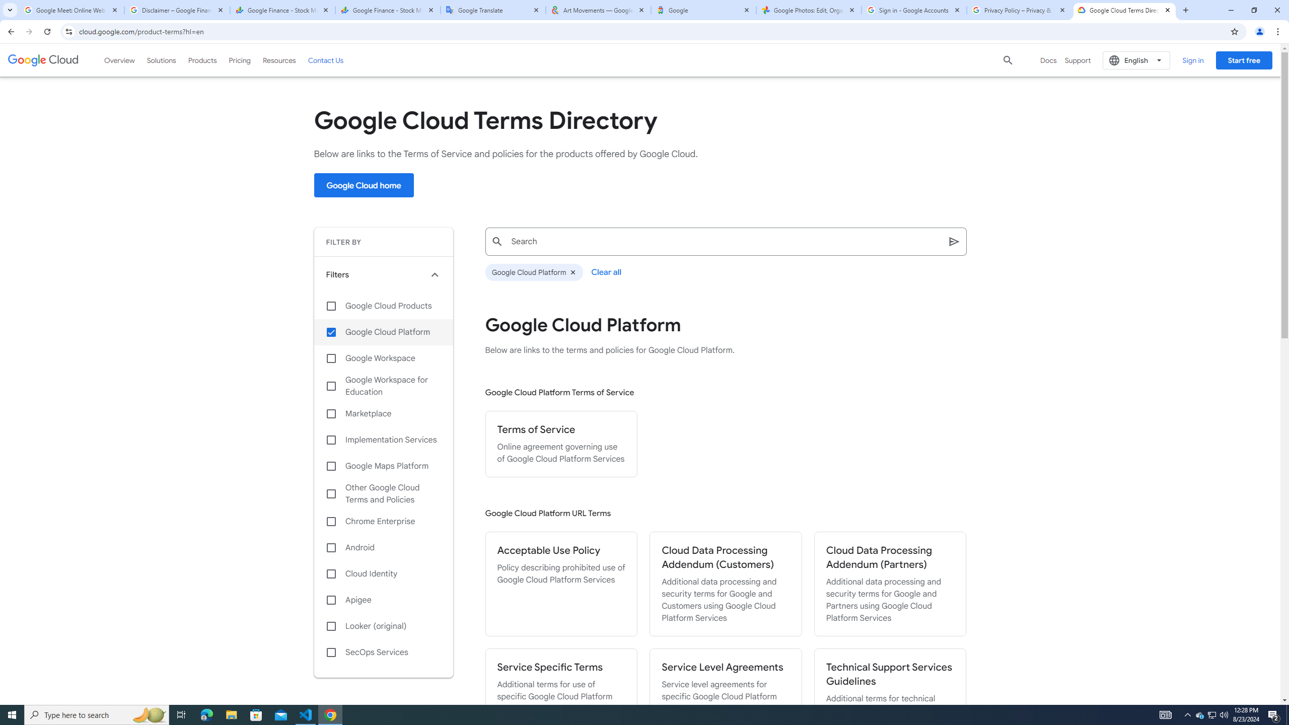  What do you see at coordinates (384, 358) in the screenshot?
I see `Google Workspace` at bounding box center [384, 358].